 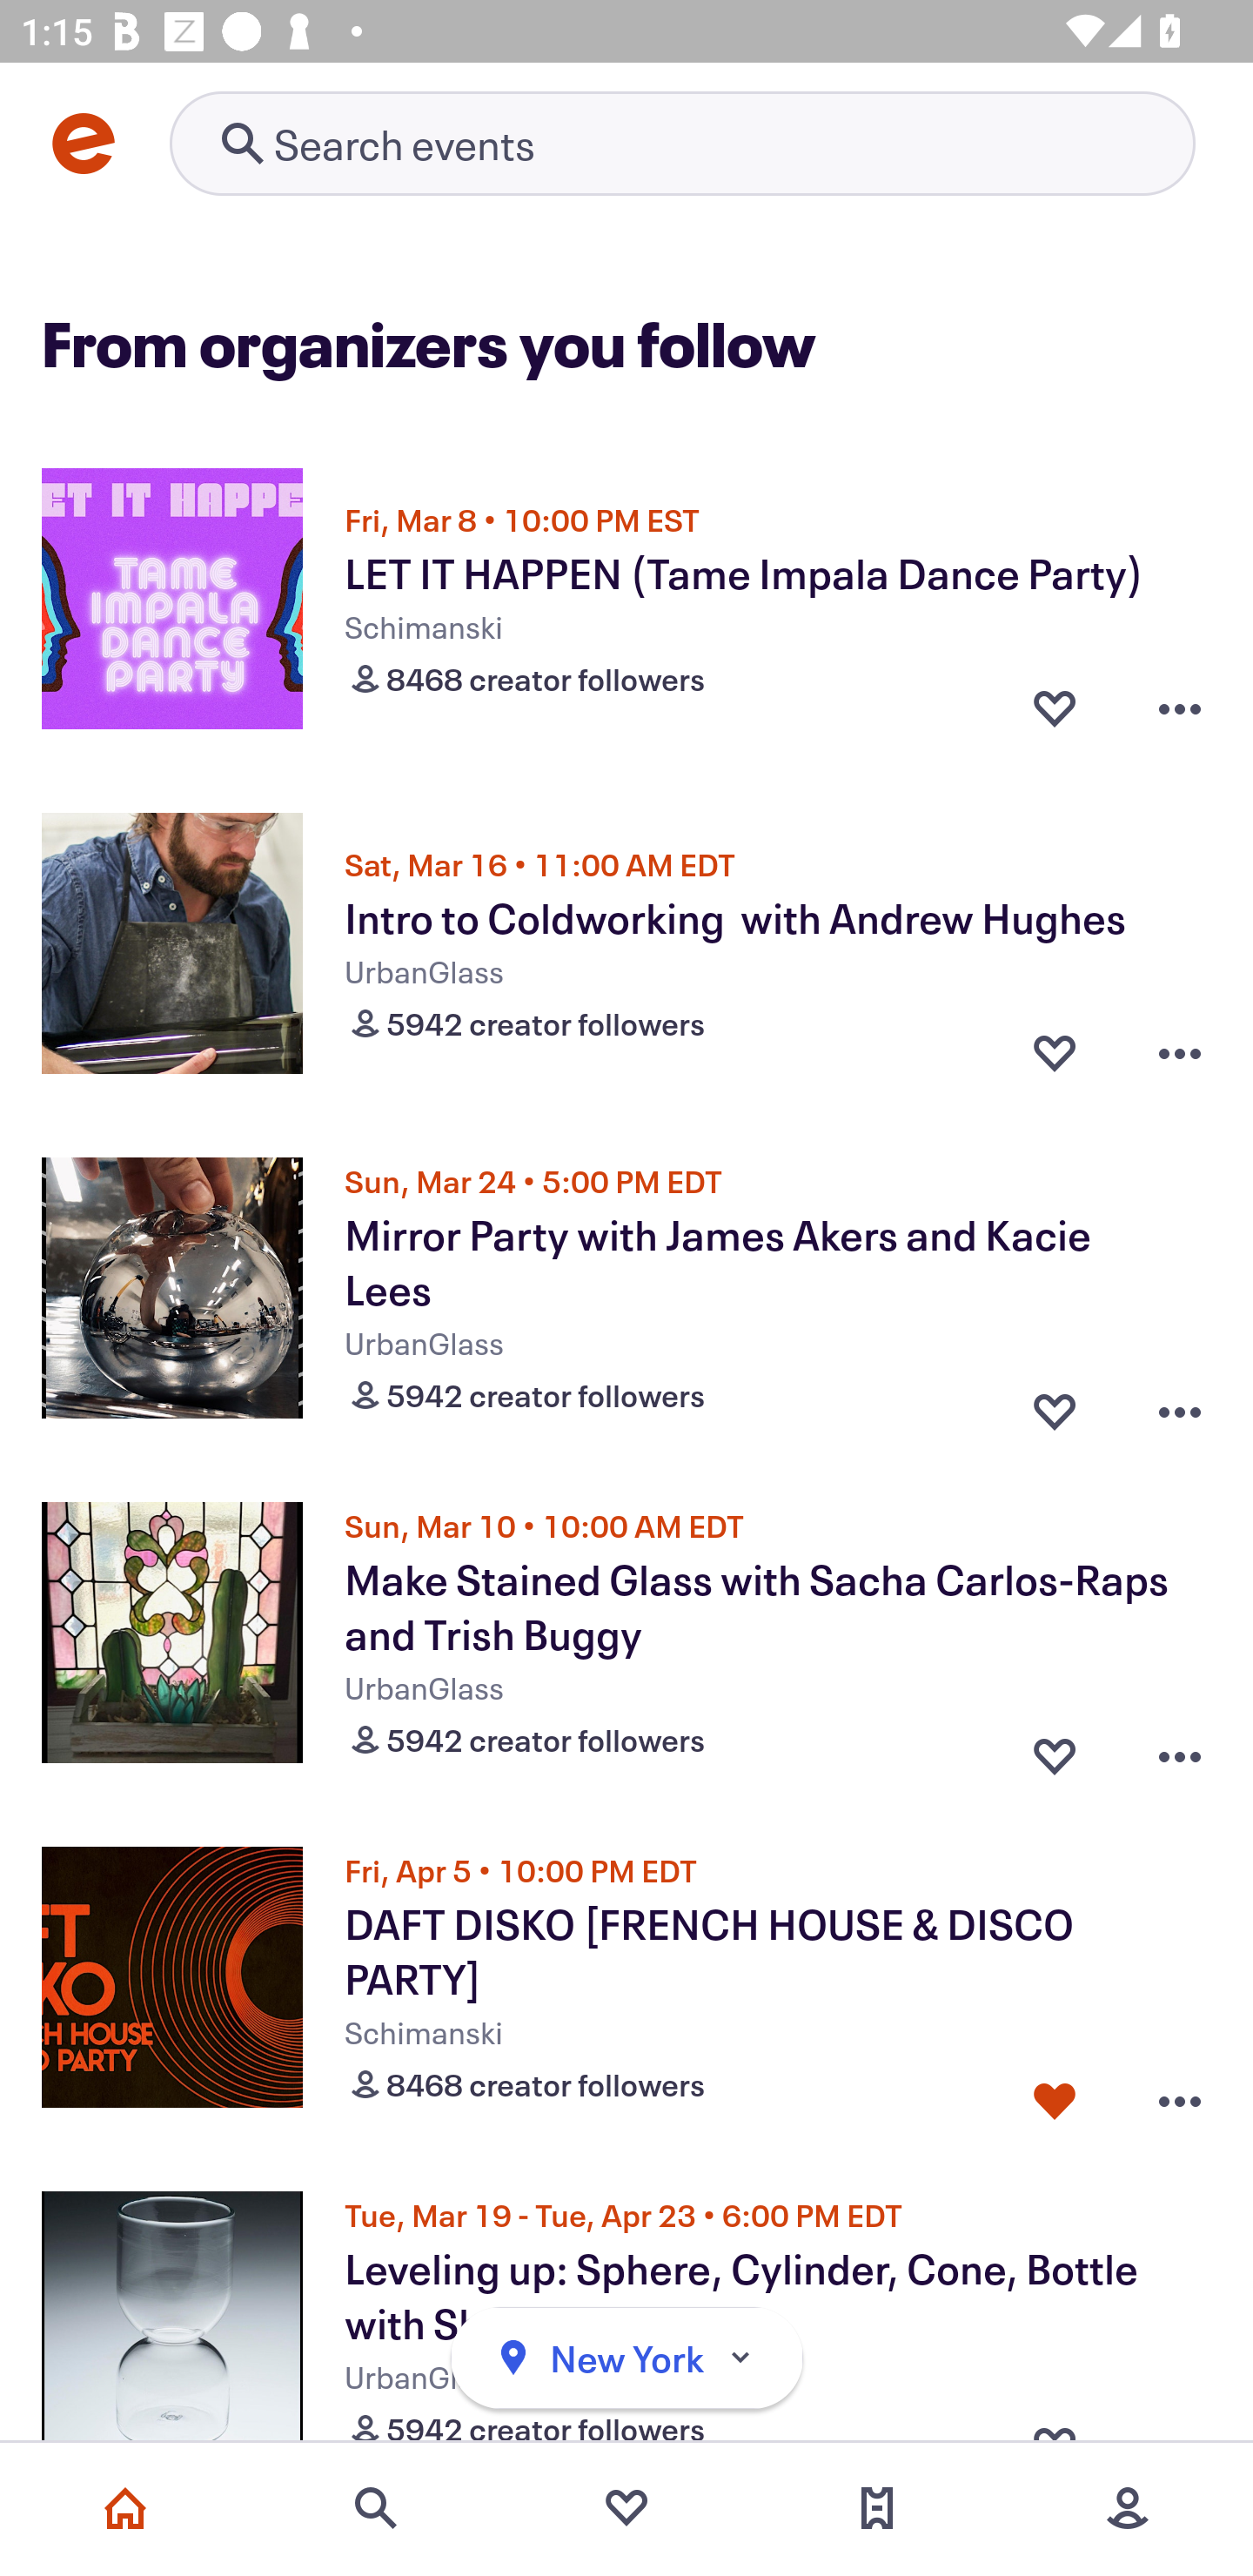 What do you see at coordinates (1180, 1405) in the screenshot?
I see `Overflow menu button` at bounding box center [1180, 1405].